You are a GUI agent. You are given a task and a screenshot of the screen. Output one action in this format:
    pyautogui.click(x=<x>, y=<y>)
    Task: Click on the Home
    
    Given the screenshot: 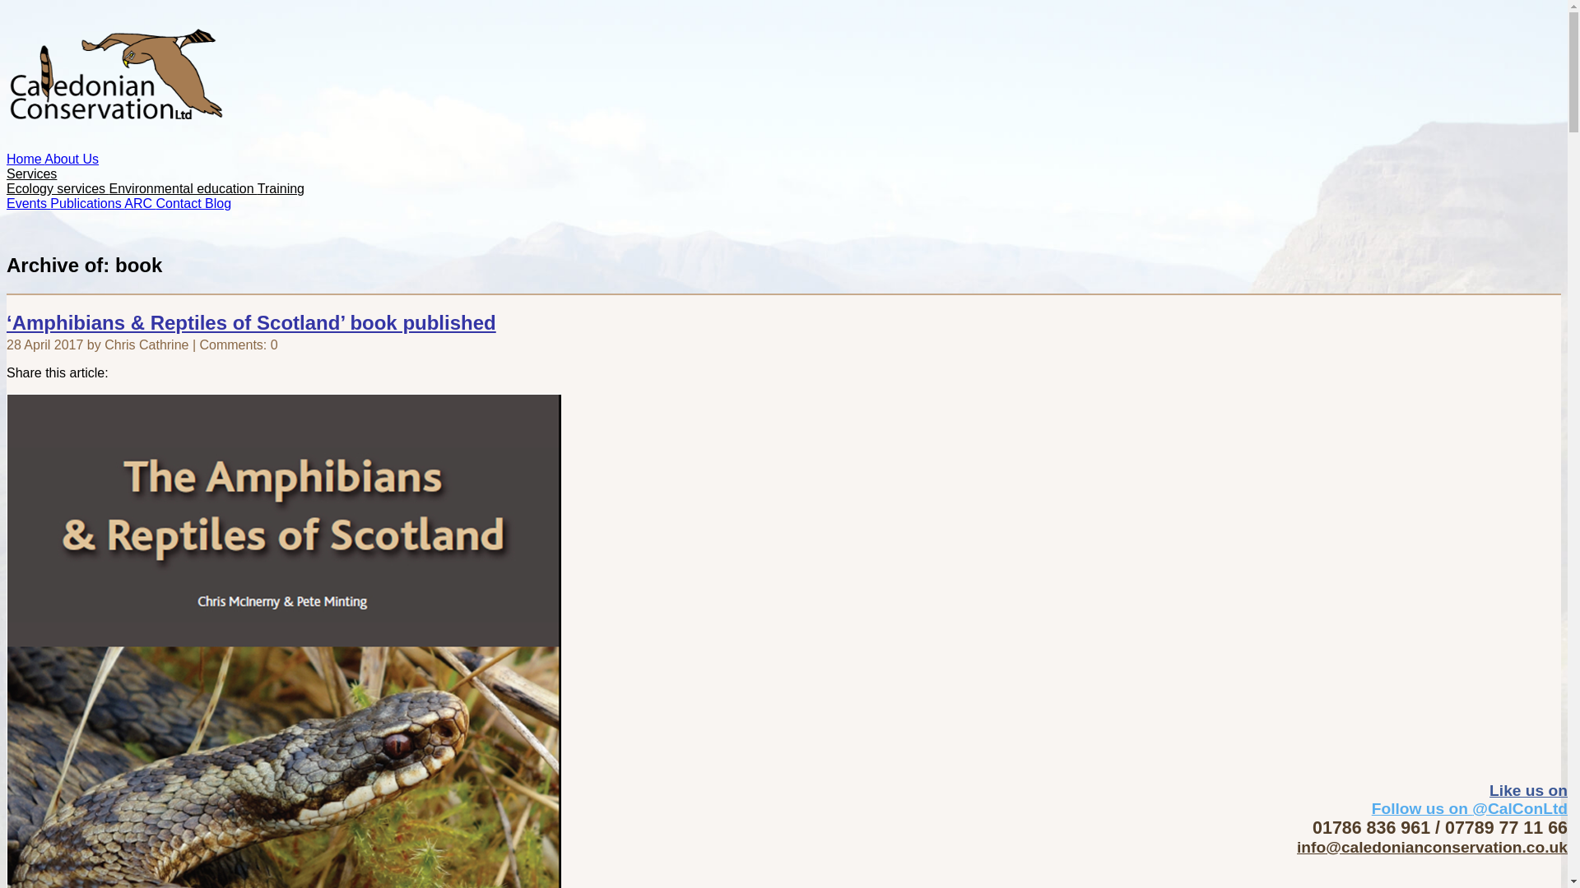 What is the action you would take?
    pyautogui.click(x=25, y=158)
    